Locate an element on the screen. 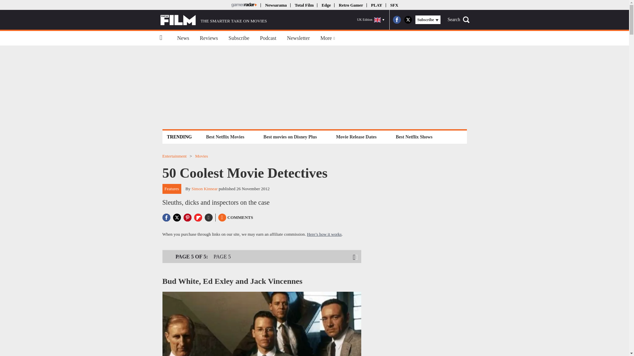 The height and width of the screenshot is (356, 634). SFX is located at coordinates (394, 5).